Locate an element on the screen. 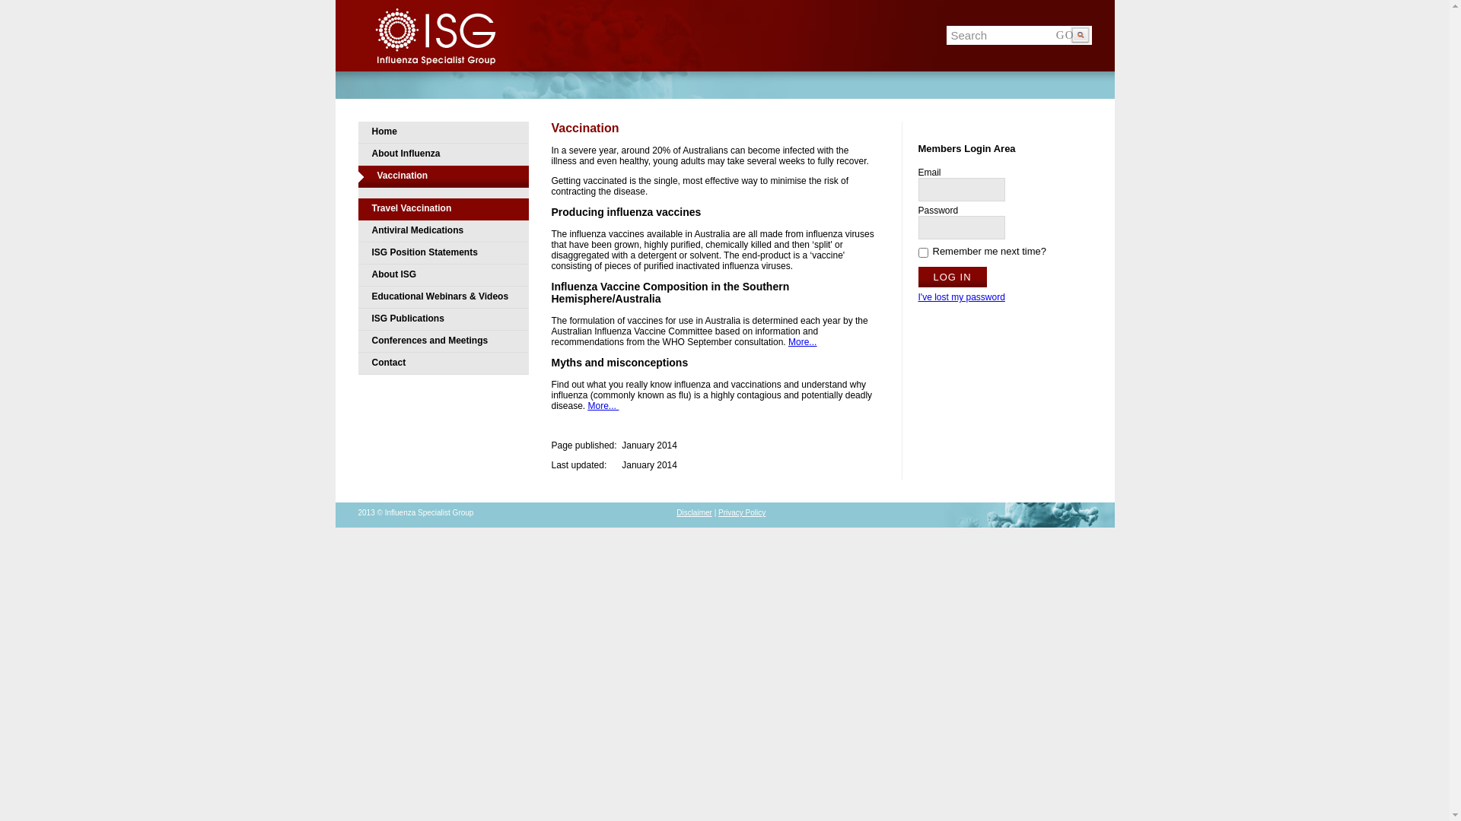 The width and height of the screenshot is (1461, 821). About ISG is located at coordinates (443, 275).